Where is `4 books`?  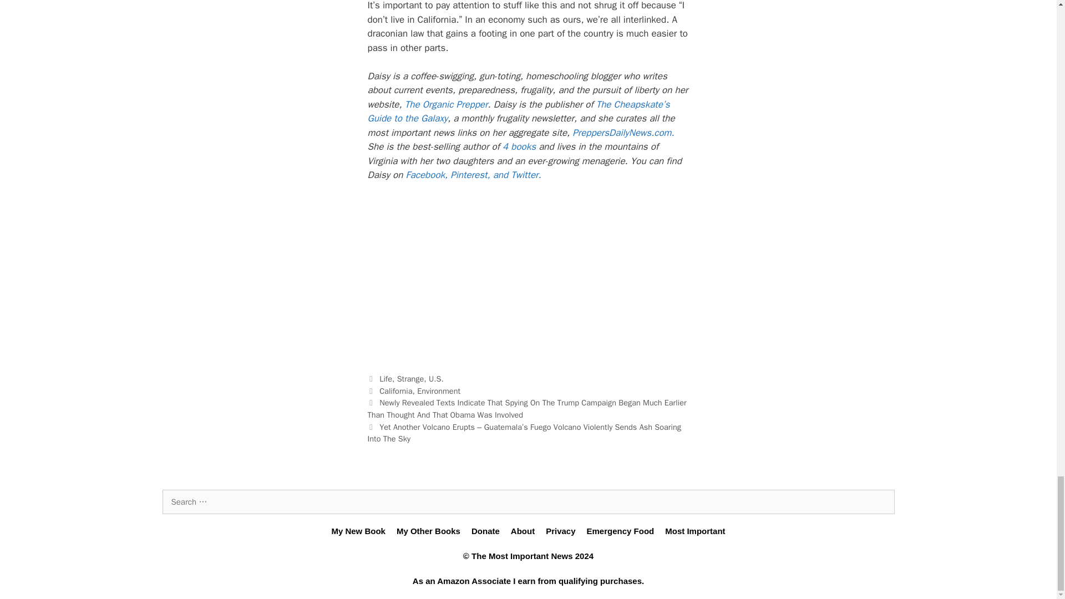 4 books is located at coordinates (519, 146).